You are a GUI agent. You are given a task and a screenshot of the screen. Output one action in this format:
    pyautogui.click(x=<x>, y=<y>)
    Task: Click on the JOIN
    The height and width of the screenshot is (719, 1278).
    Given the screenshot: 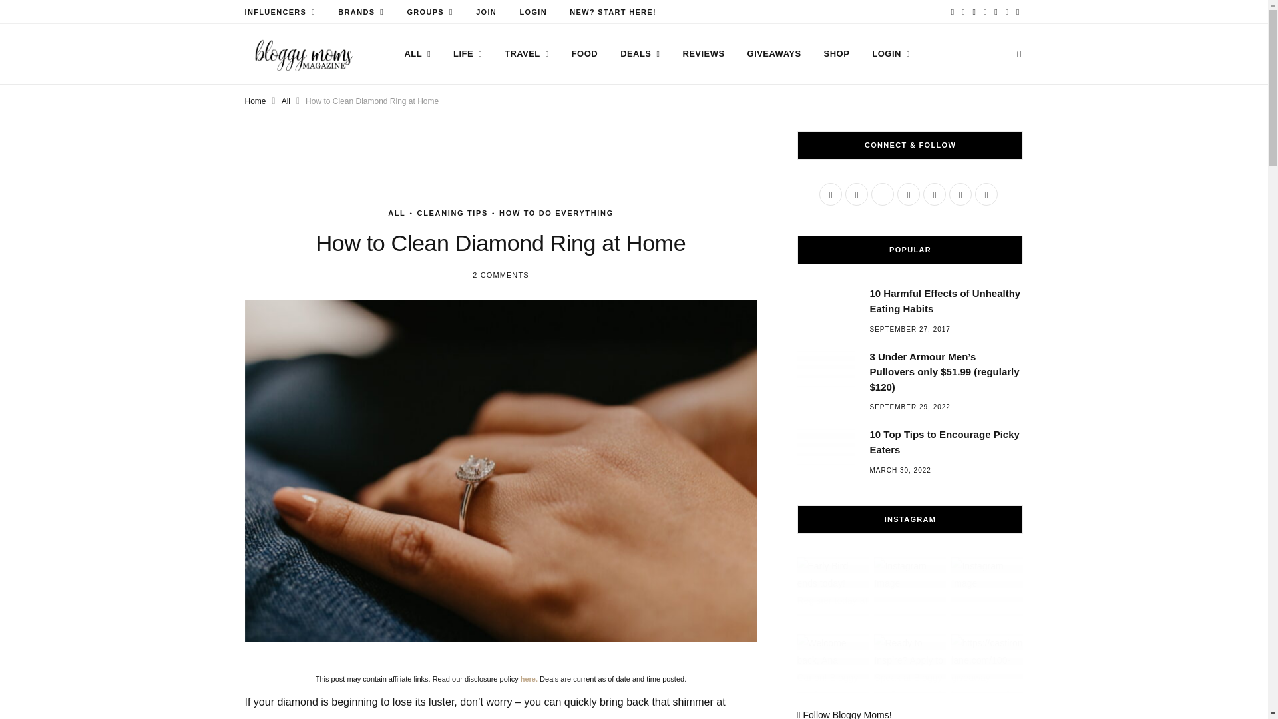 What is the action you would take?
    pyautogui.click(x=486, y=12)
    